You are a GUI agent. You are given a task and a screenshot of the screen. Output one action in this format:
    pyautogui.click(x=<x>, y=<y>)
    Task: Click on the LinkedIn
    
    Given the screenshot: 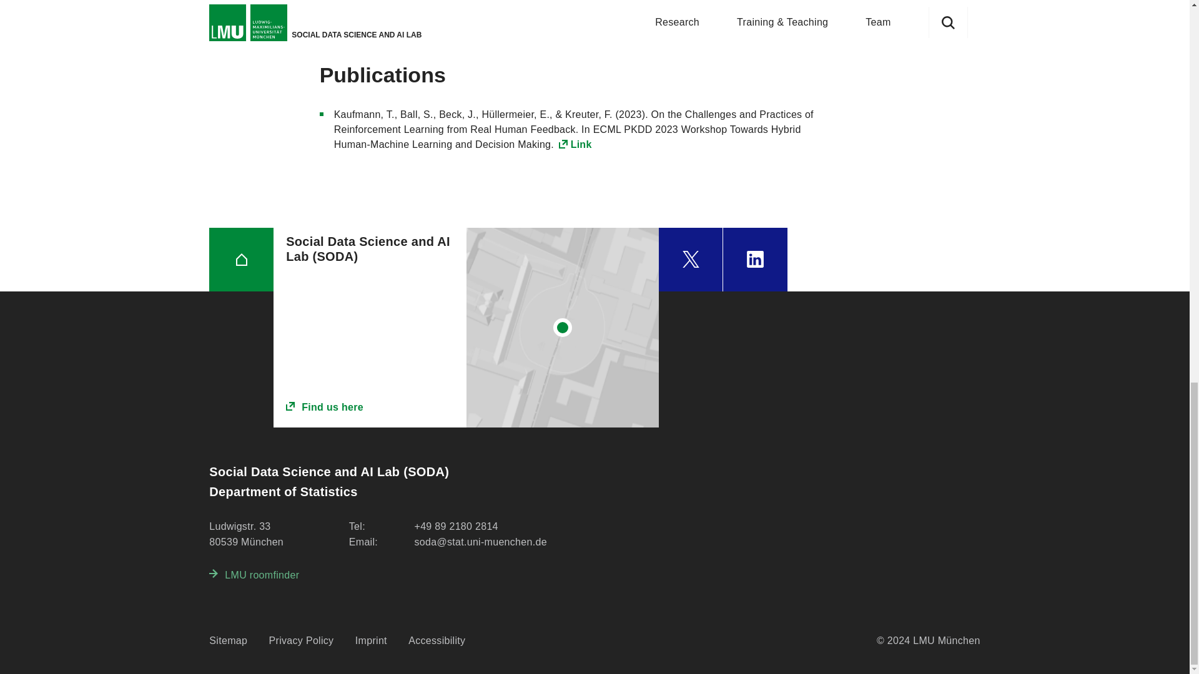 What is the action you would take?
    pyautogui.click(x=755, y=260)
    